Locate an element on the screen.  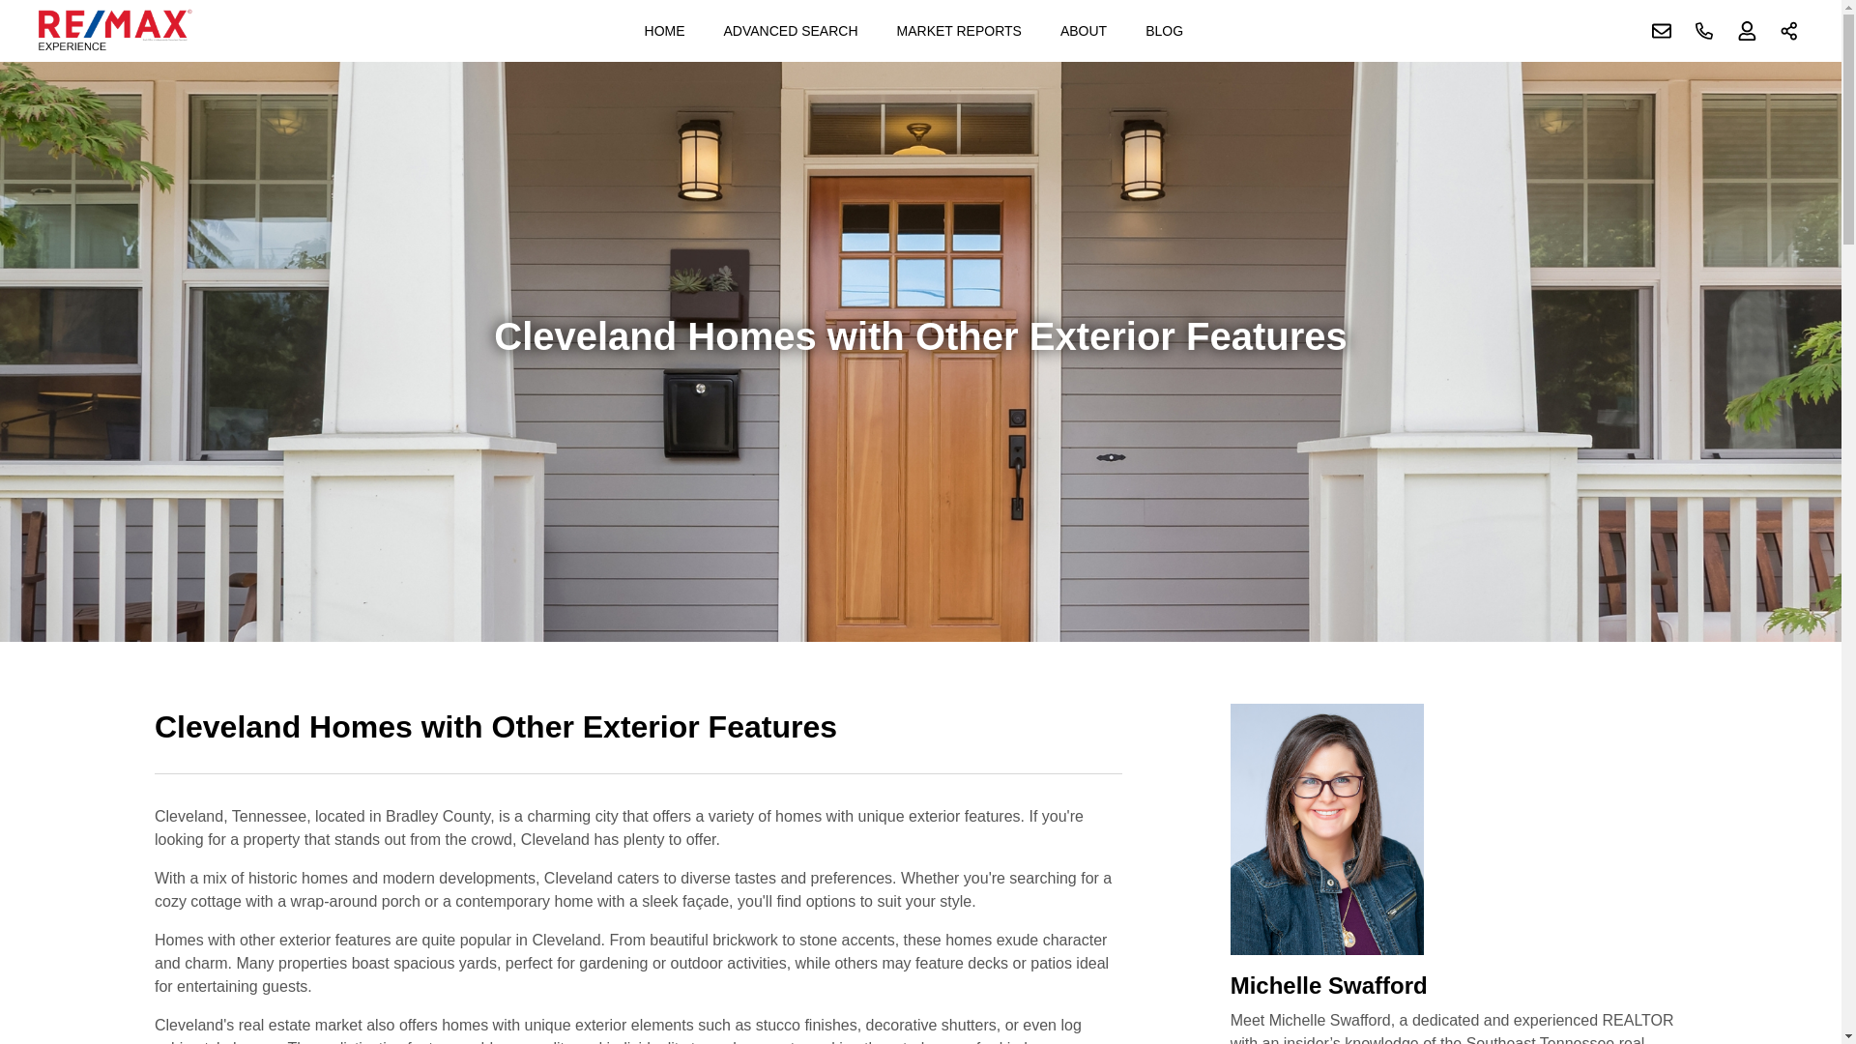
Phone number is located at coordinates (1704, 31).